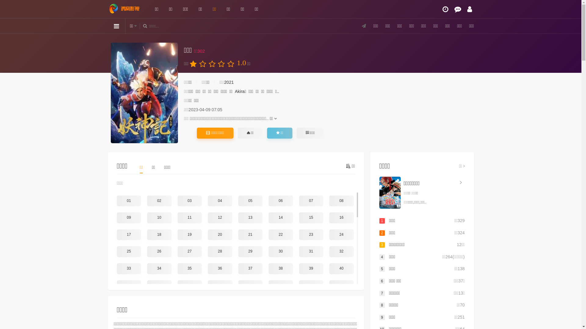  Describe the element at coordinates (342, 269) in the screenshot. I see `40` at that location.